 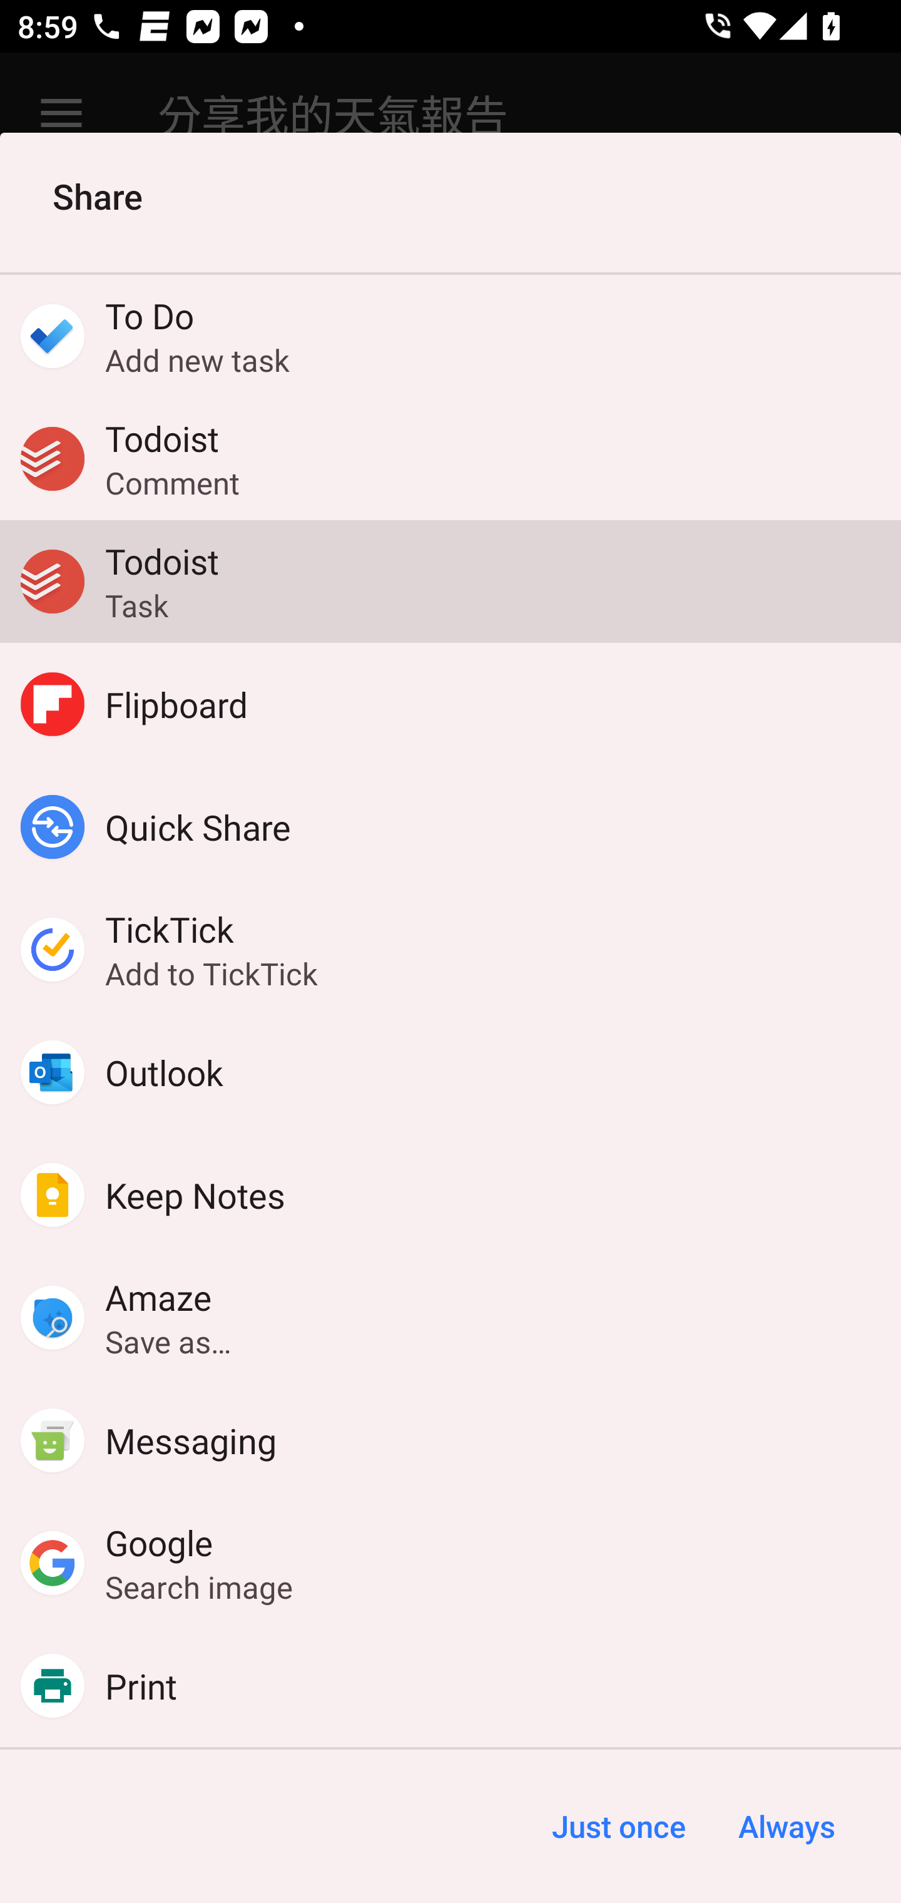 What do you see at coordinates (450, 1686) in the screenshot?
I see `Print` at bounding box center [450, 1686].